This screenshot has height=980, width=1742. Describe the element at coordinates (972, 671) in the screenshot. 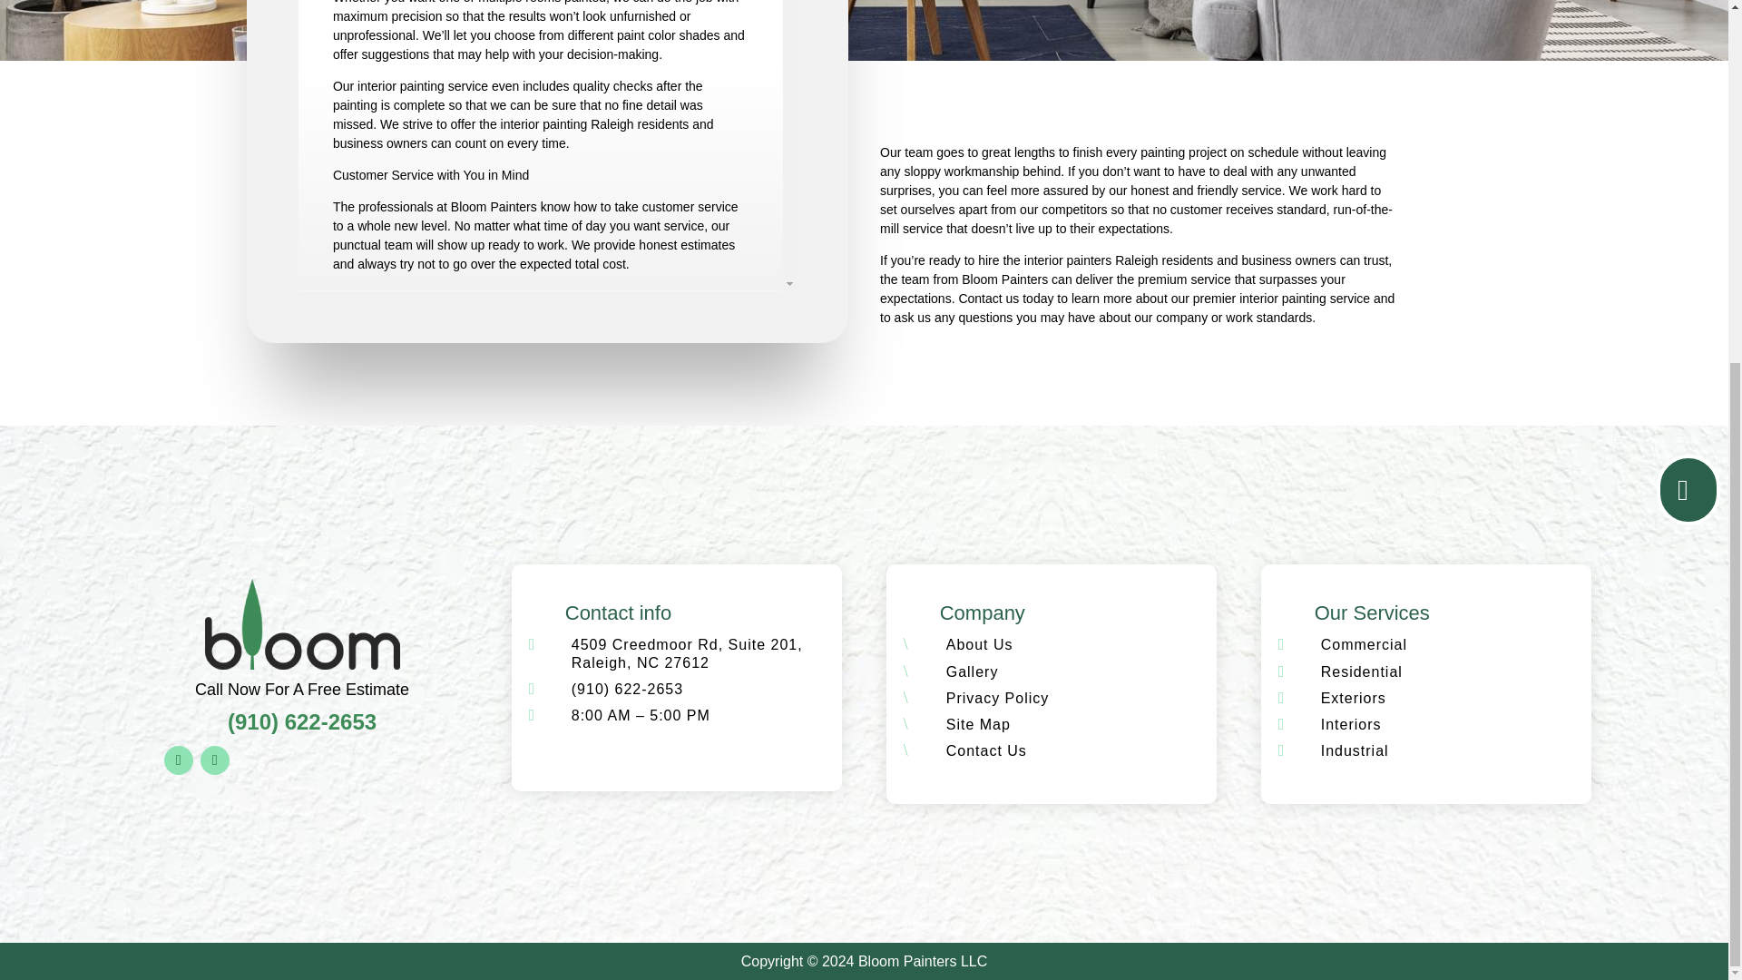

I see `Gallery` at that location.